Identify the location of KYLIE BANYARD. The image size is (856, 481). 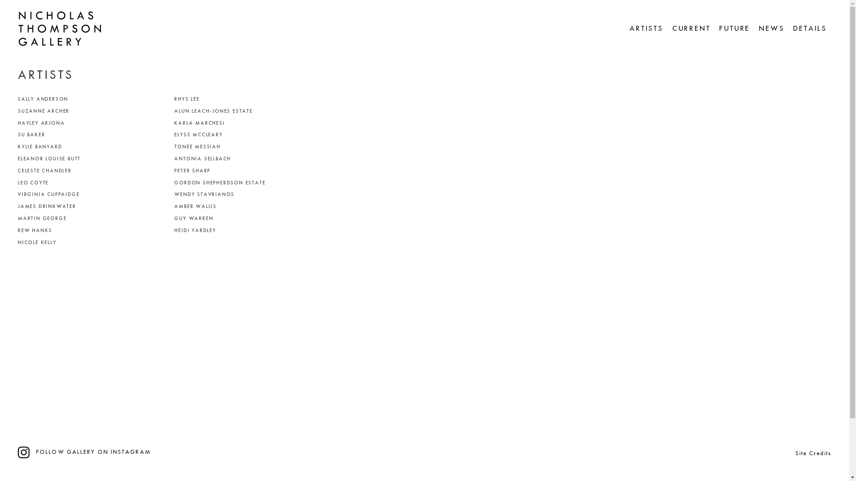
(93, 147).